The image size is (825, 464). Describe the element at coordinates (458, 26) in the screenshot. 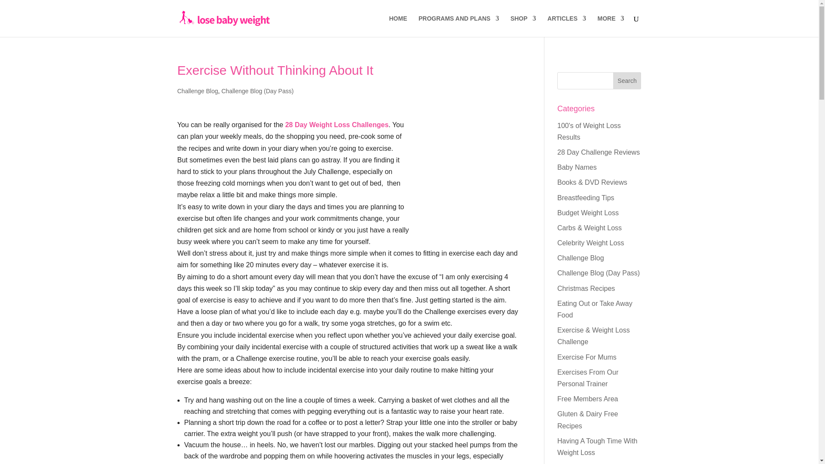

I see `PROGRAMS AND PLANS` at that location.